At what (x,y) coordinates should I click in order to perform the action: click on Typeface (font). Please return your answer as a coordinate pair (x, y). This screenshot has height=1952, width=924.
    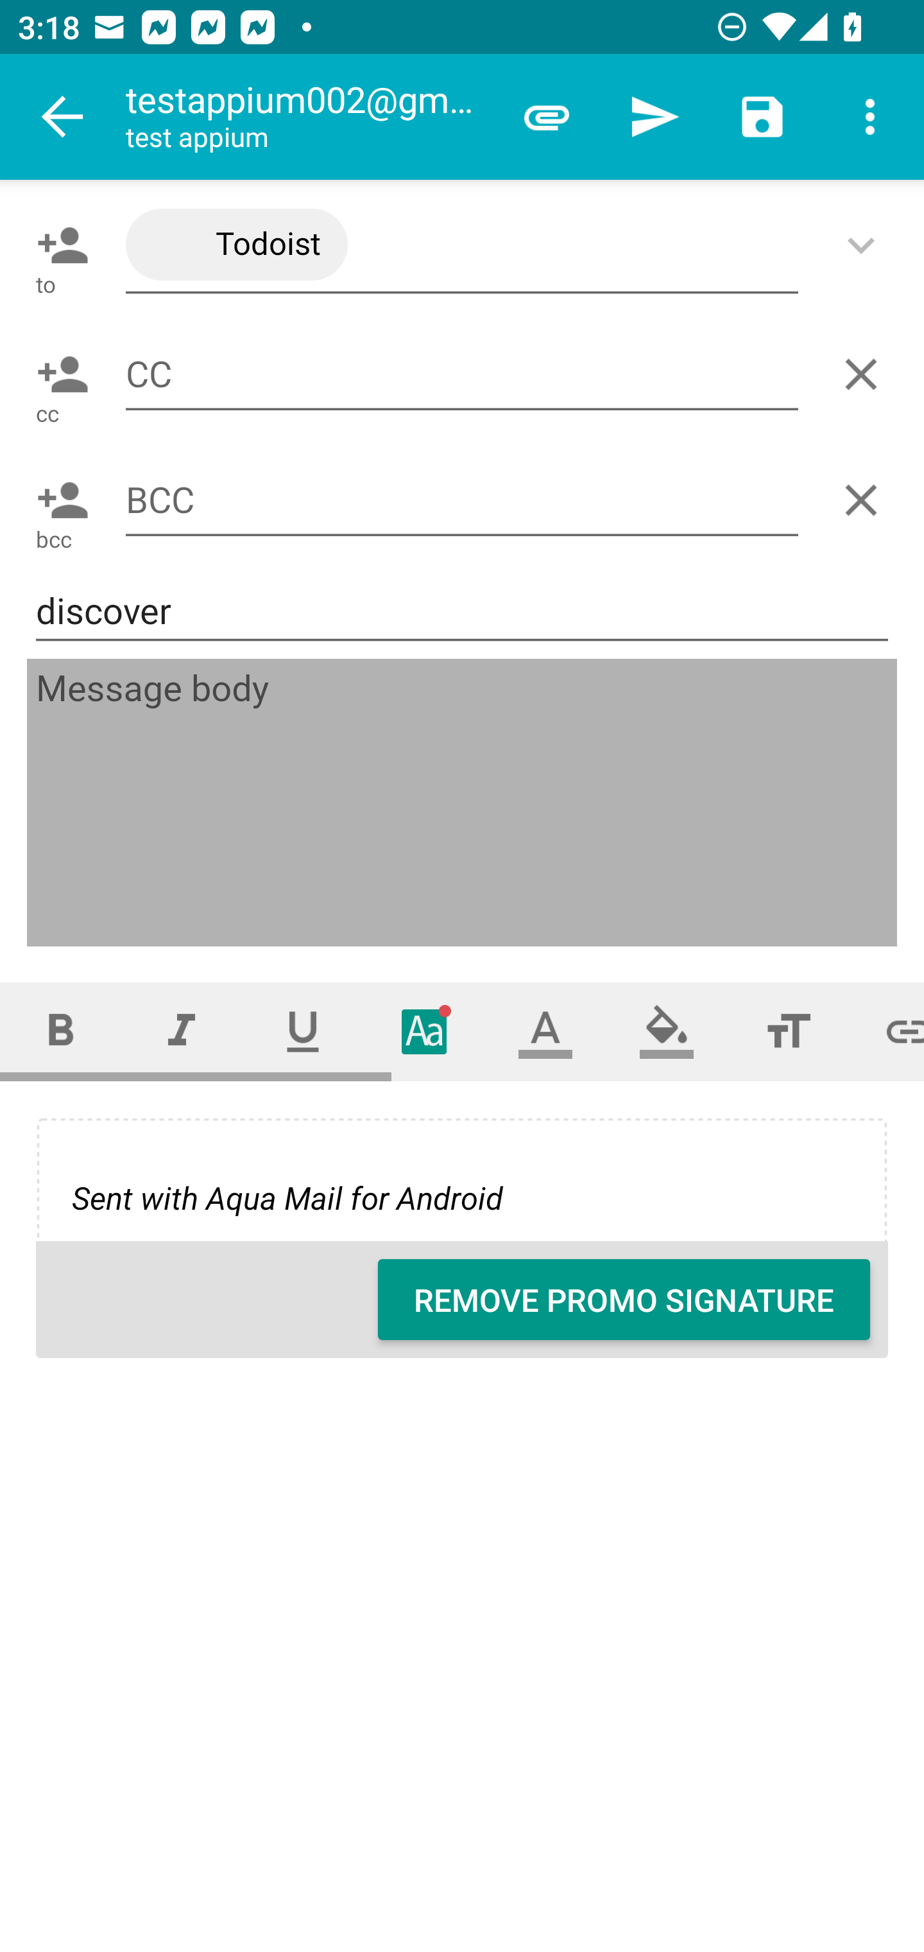
    Looking at the image, I should click on (425, 1031).